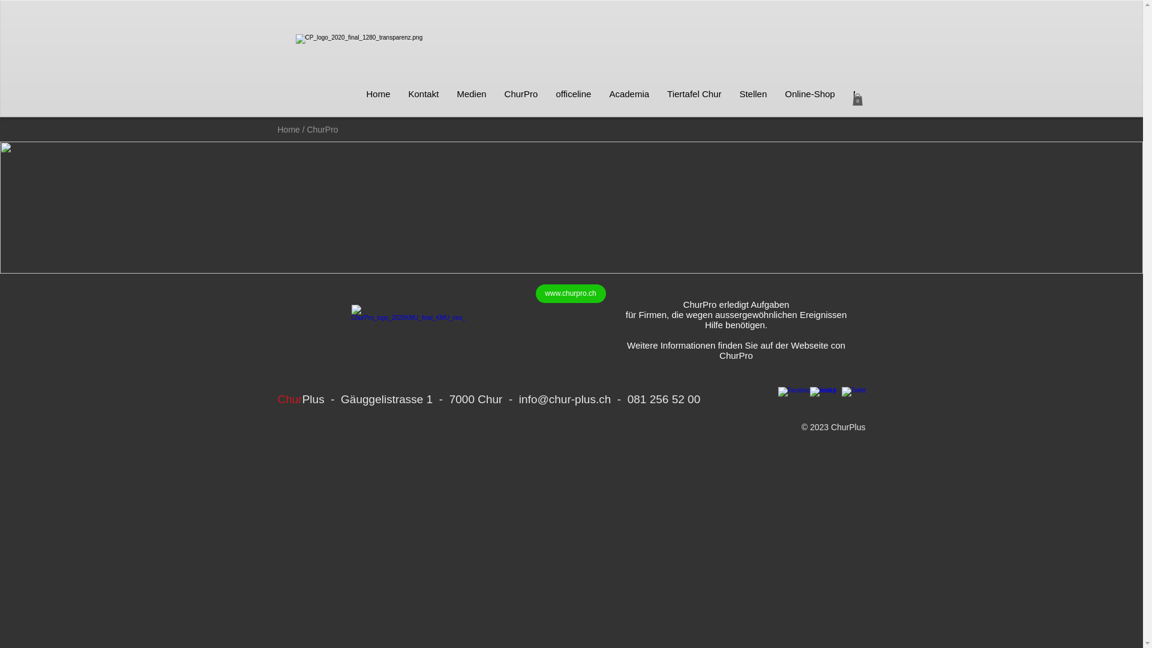 The image size is (1152, 648). Describe the element at coordinates (379, 100) in the screenshot. I see `Home` at that location.